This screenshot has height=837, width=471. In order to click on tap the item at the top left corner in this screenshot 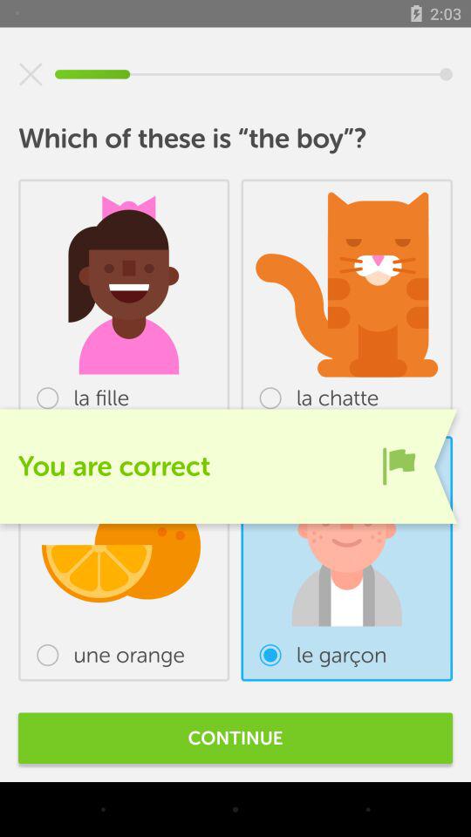, I will do `click(31, 74)`.